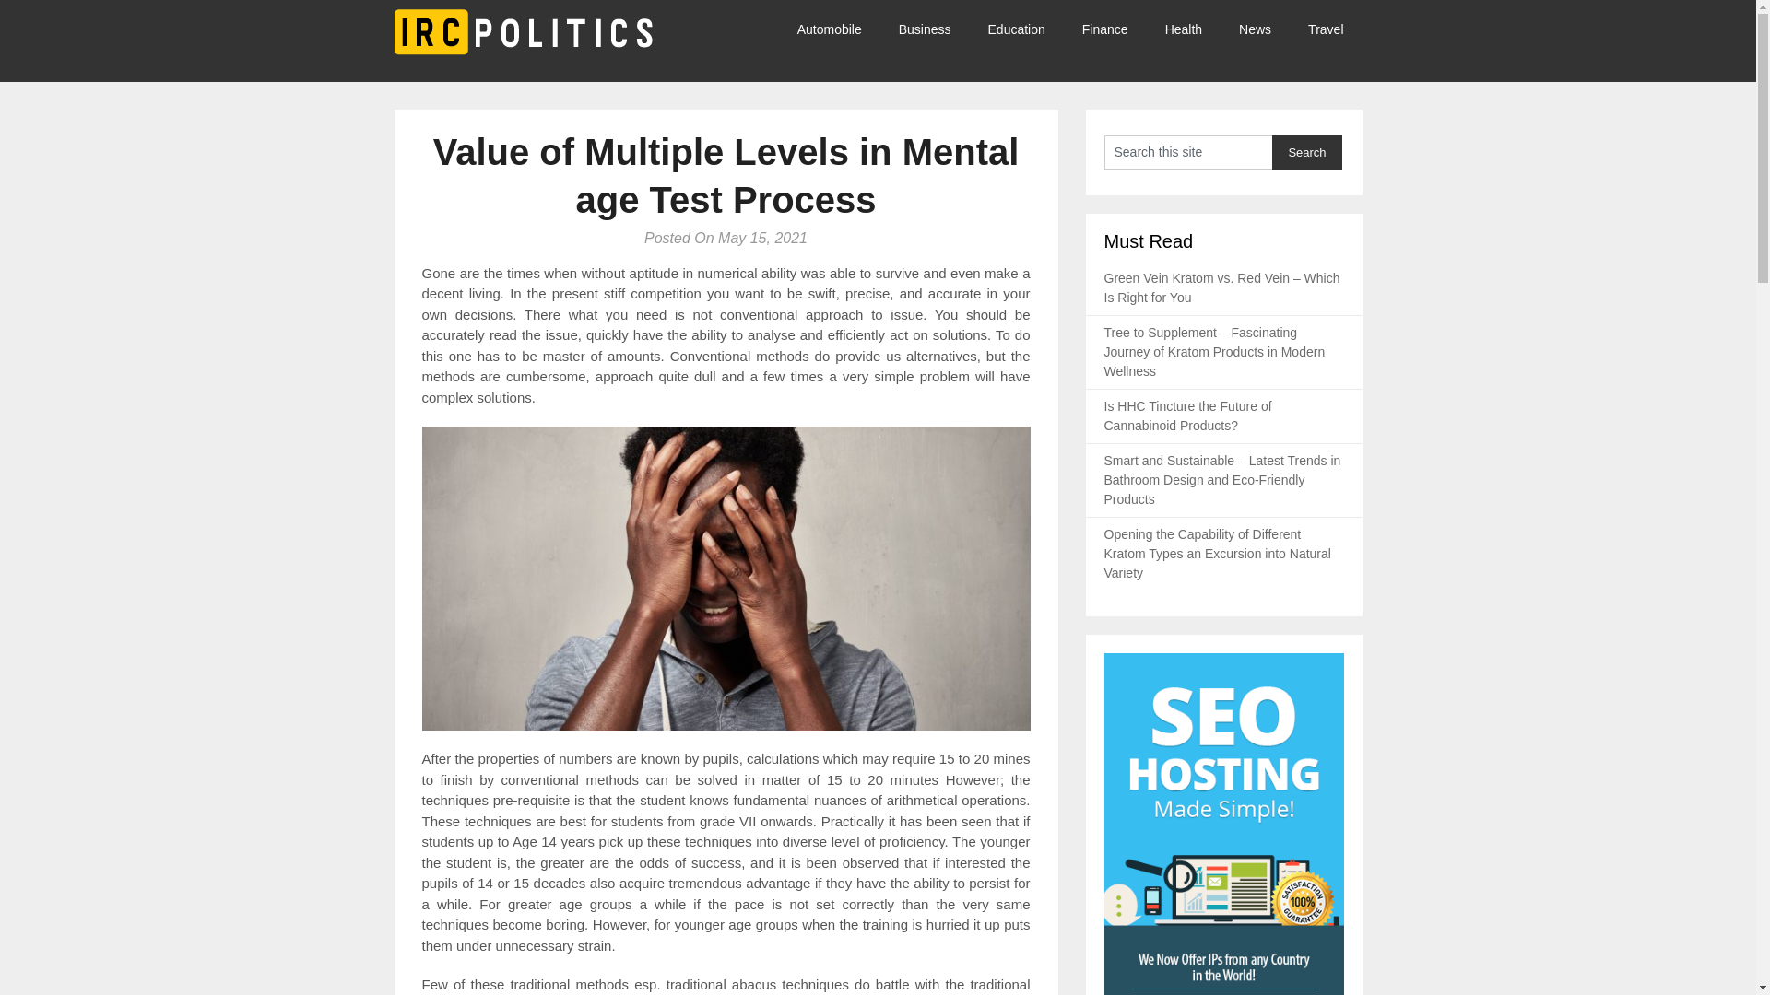 Image resolution: width=1770 pixels, height=995 pixels. Describe the element at coordinates (925, 29) in the screenshot. I see `Business` at that location.